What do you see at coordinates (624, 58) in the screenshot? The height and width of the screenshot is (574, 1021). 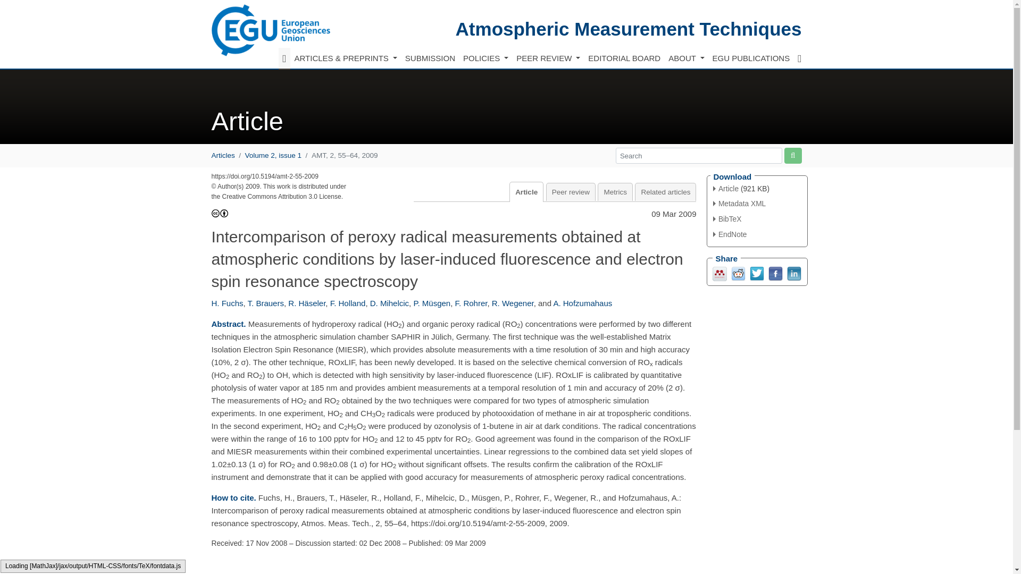 I see `EDITORIAL BOARD` at bounding box center [624, 58].